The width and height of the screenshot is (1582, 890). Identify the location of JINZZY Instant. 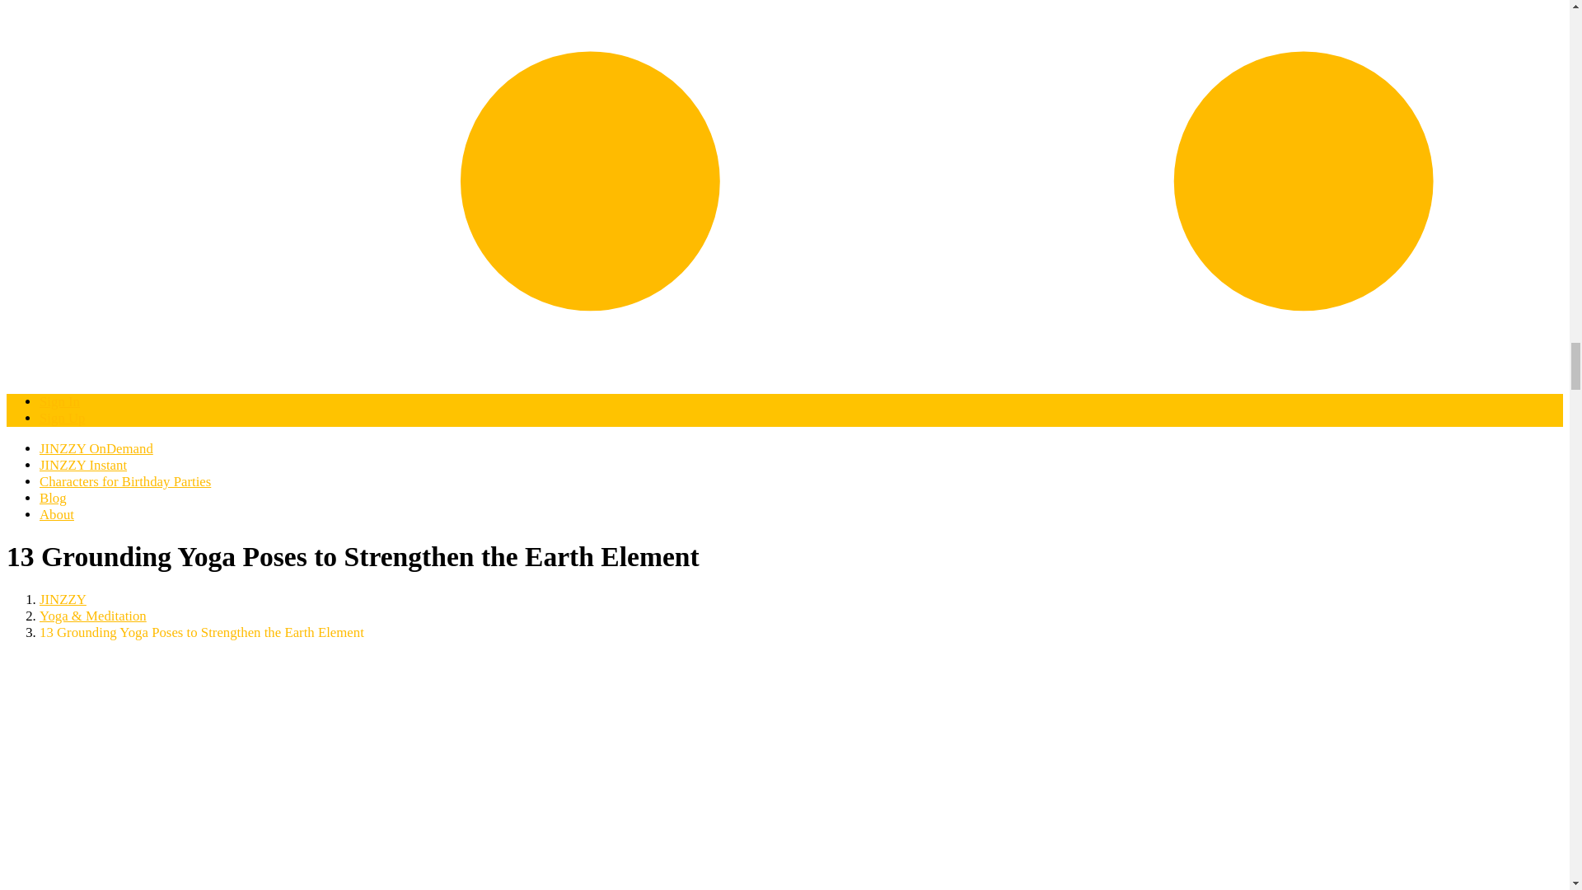
(82, 465).